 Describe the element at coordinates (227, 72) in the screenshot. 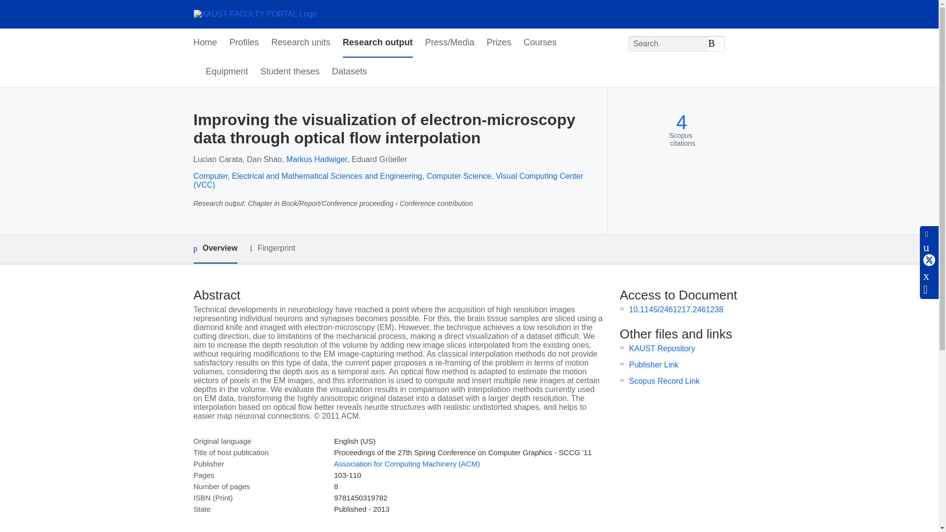

I see `Equipment` at that location.